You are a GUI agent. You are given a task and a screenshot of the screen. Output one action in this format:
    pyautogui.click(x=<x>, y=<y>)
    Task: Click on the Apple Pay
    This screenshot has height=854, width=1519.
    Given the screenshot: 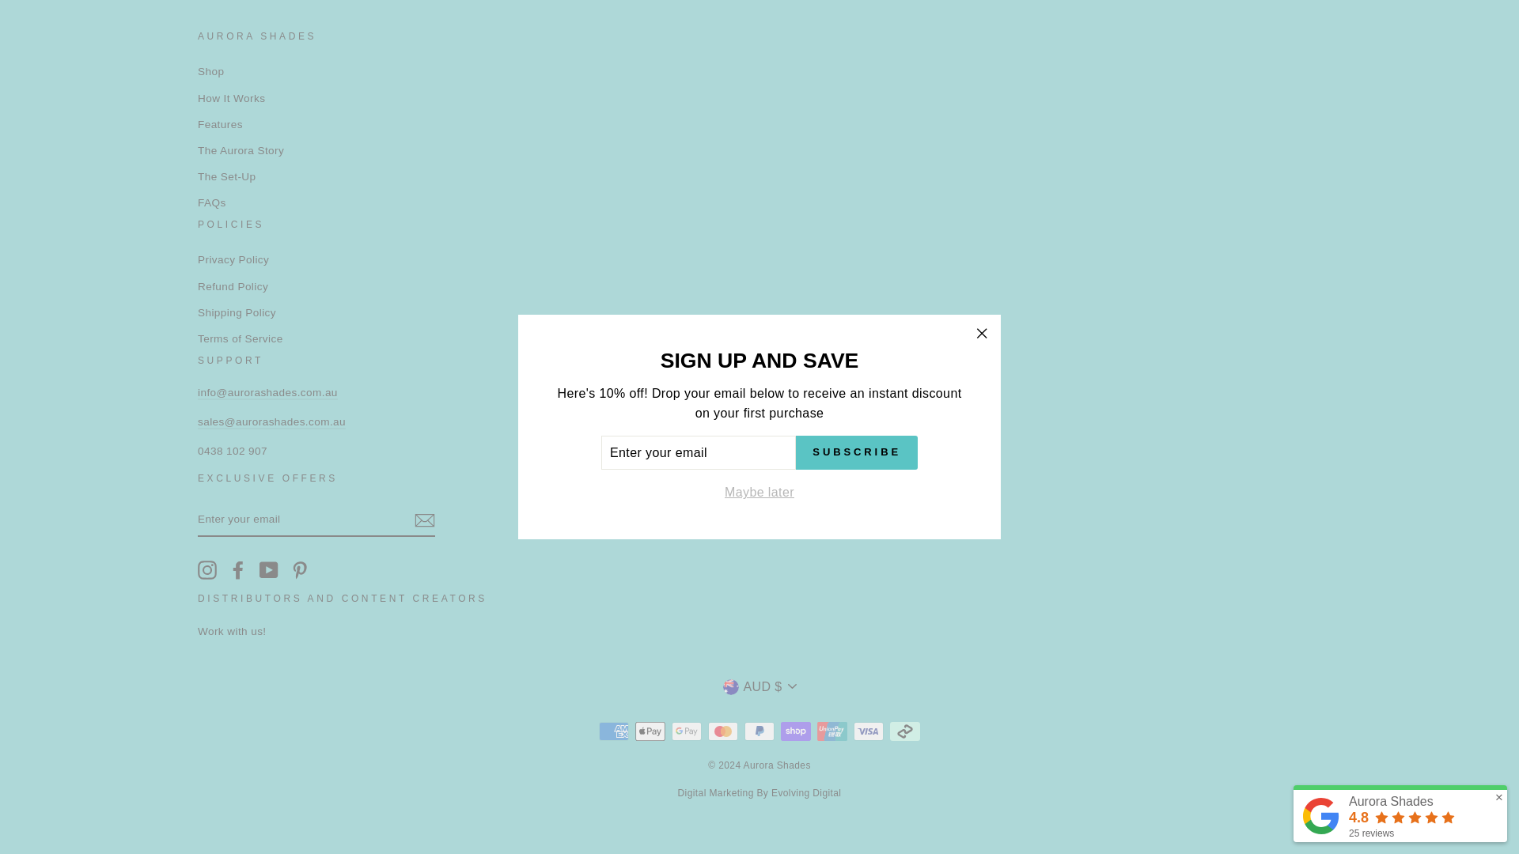 What is the action you would take?
    pyautogui.click(x=650, y=731)
    